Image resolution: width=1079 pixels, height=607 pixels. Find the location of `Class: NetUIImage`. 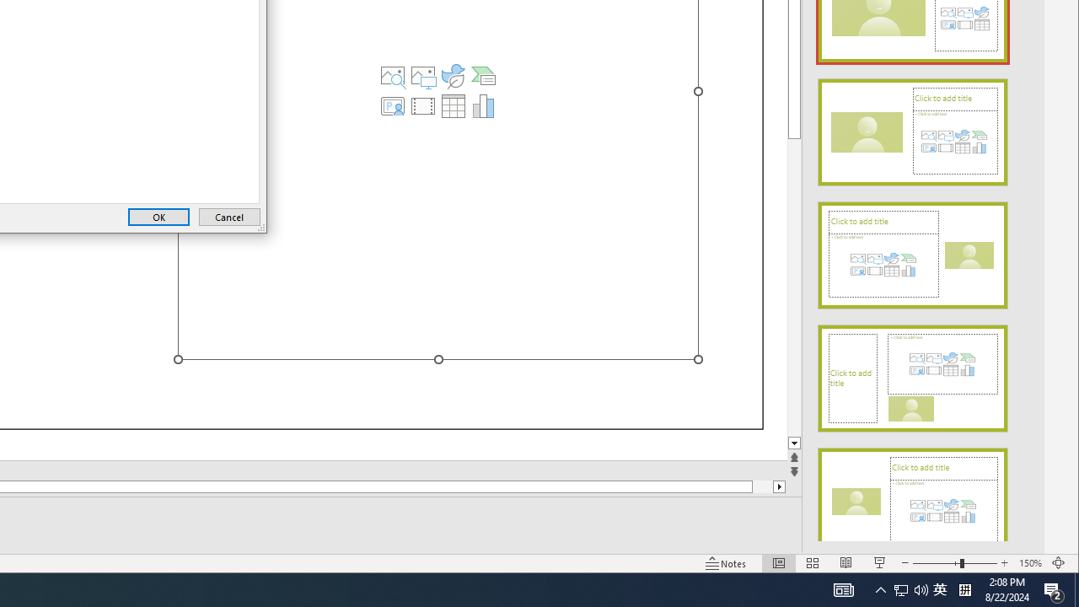

Class: NetUIImage is located at coordinates (913, 502).